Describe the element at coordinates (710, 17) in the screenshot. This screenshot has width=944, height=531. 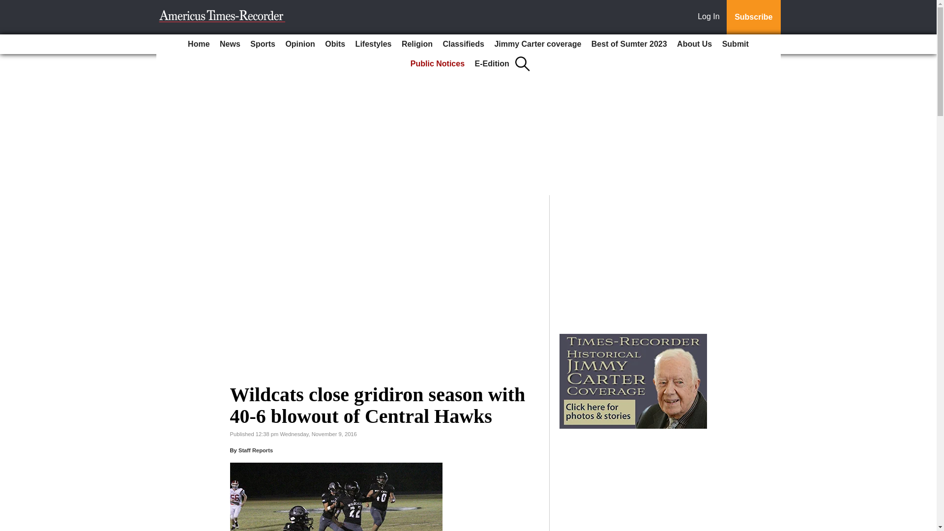
I see `Log In` at that location.